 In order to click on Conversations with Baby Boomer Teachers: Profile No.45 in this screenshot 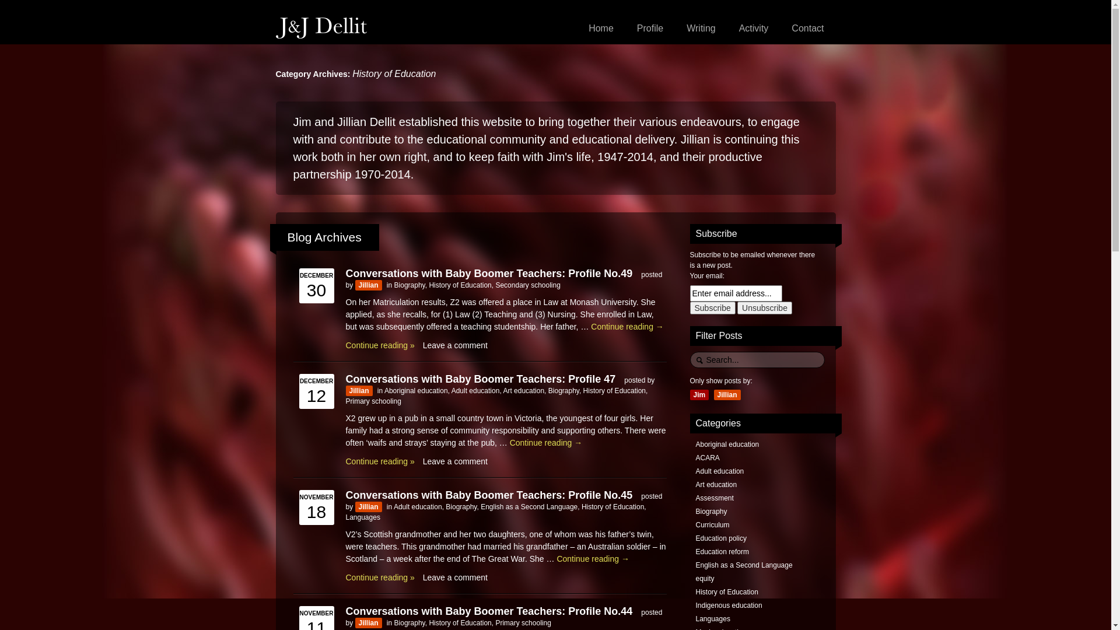, I will do `click(489, 495)`.